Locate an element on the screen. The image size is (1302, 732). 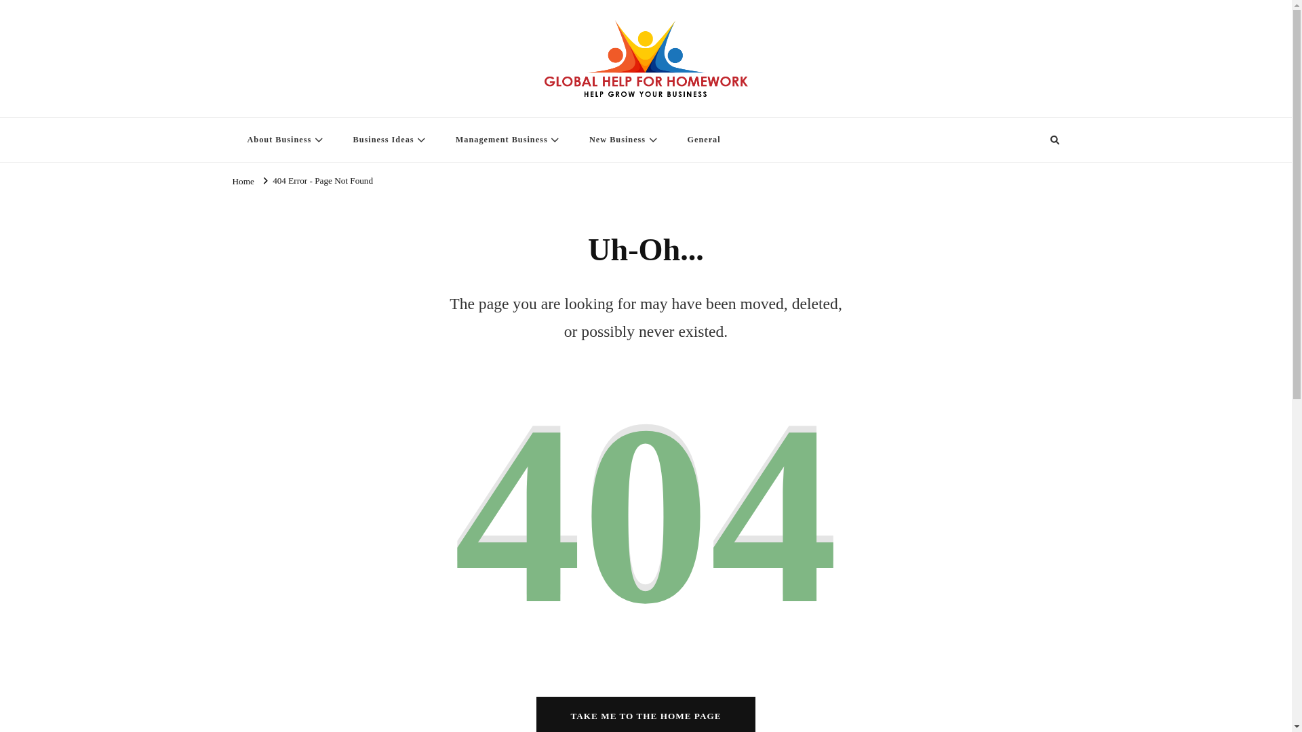
About Business is located at coordinates (283, 140).